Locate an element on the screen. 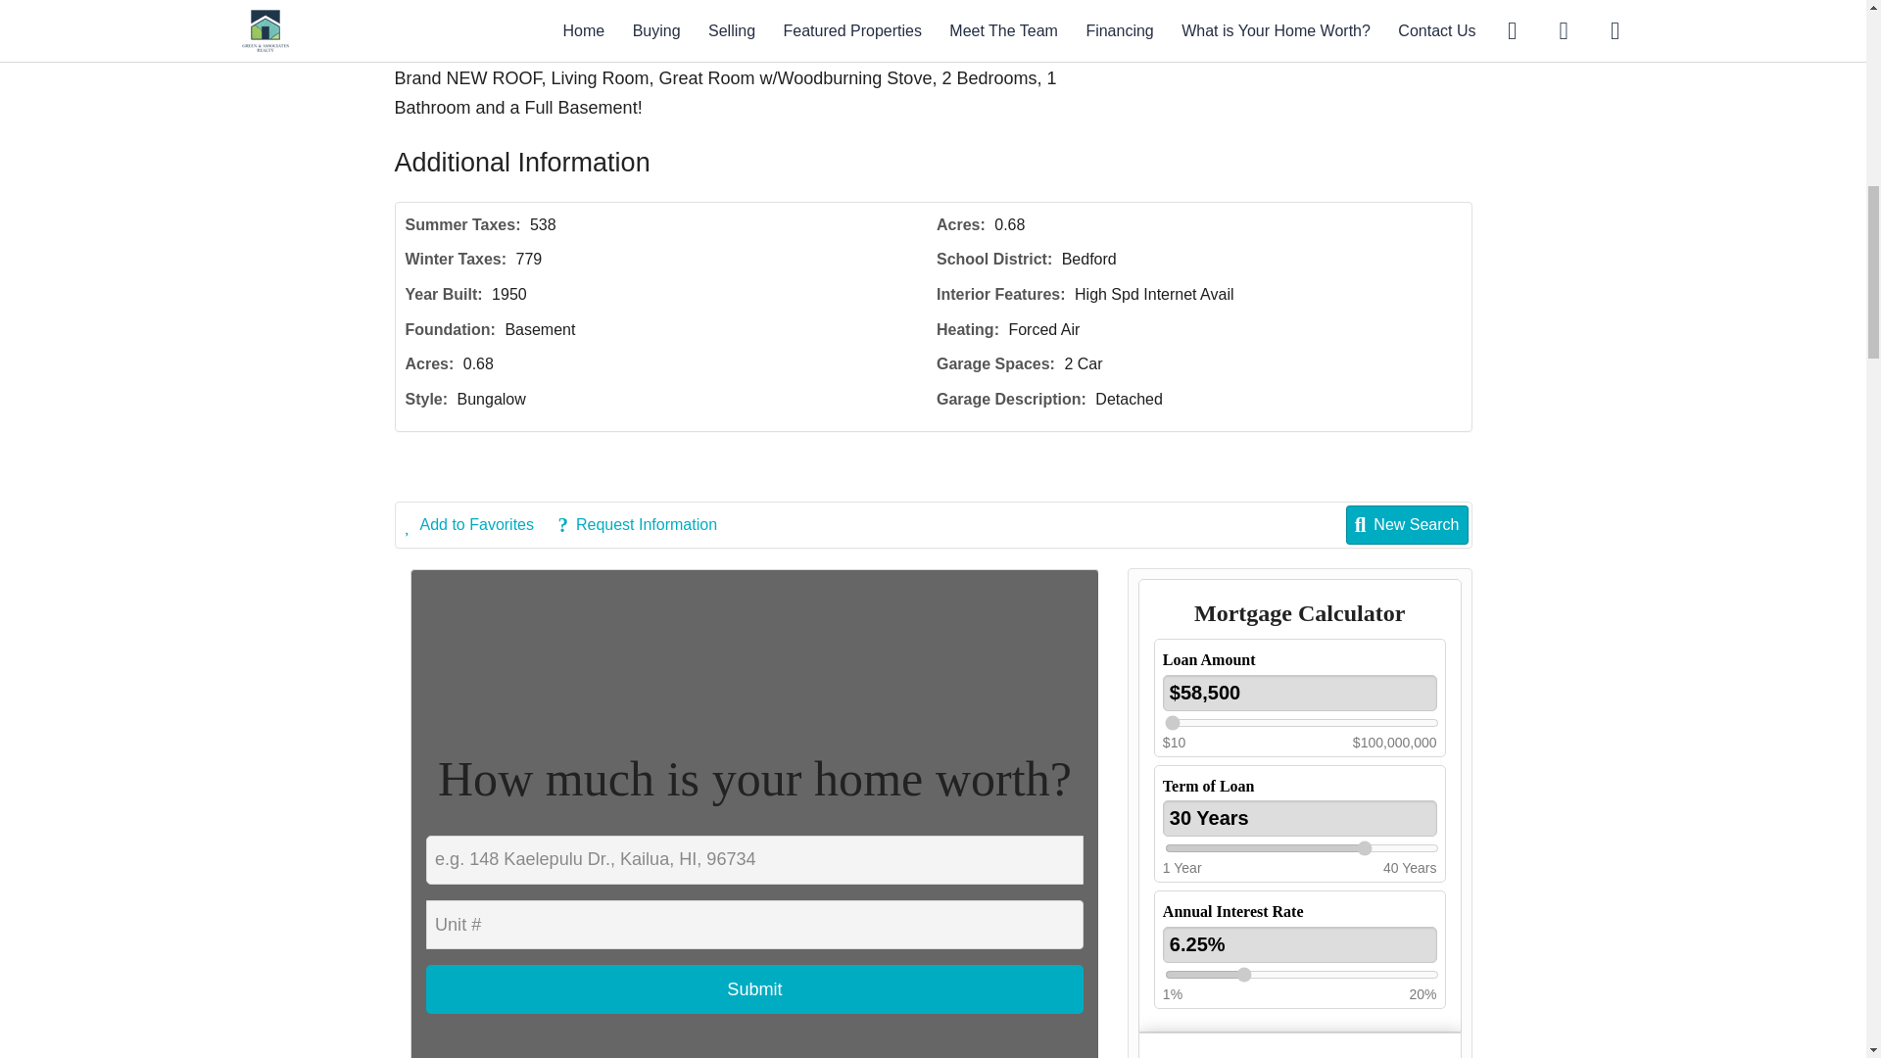  30 Years is located at coordinates (1299, 818).